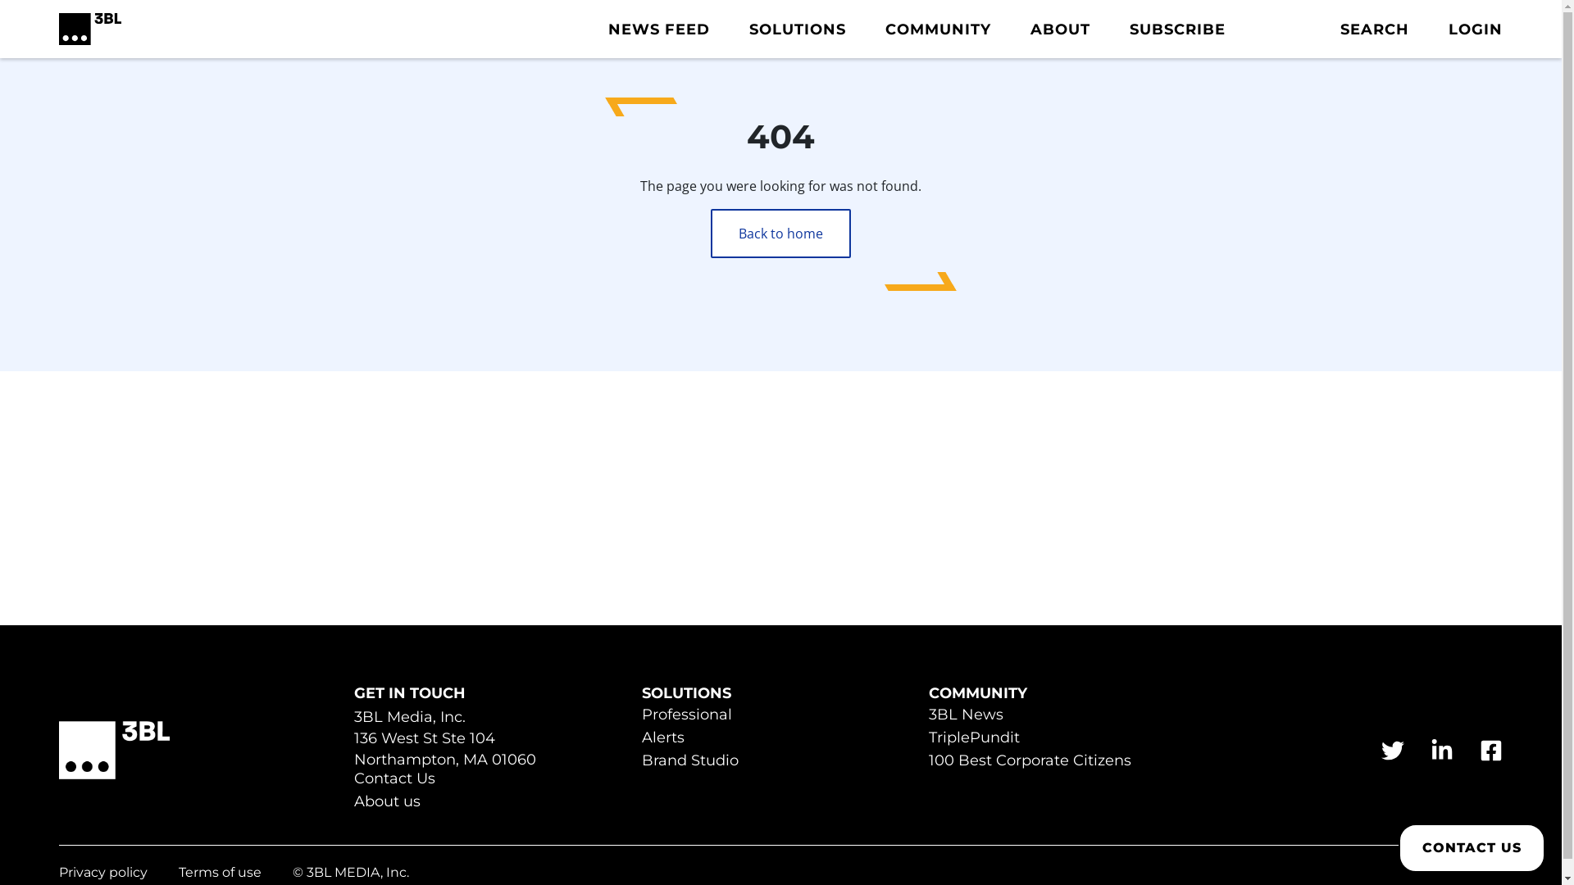 Image resolution: width=1574 pixels, height=885 pixels. I want to click on Contact Us, so click(395, 780).